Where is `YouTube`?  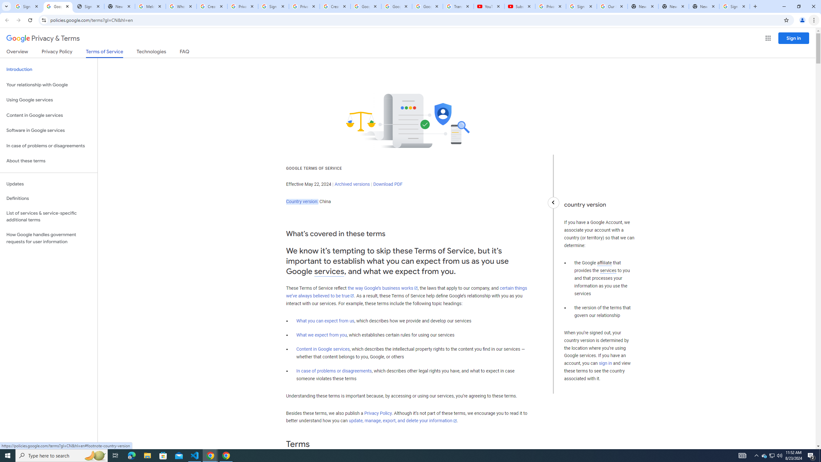 YouTube is located at coordinates (489, 6).